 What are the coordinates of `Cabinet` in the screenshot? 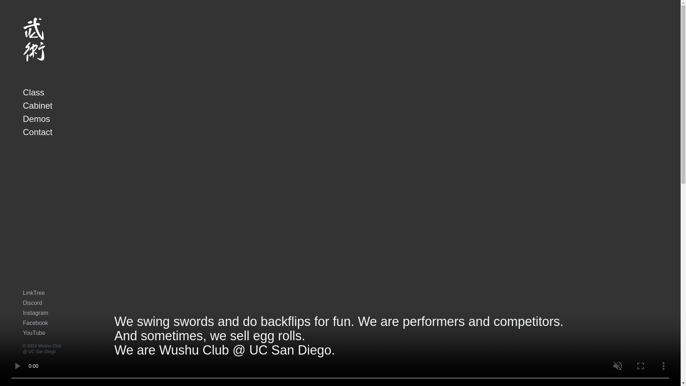 It's located at (38, 106).